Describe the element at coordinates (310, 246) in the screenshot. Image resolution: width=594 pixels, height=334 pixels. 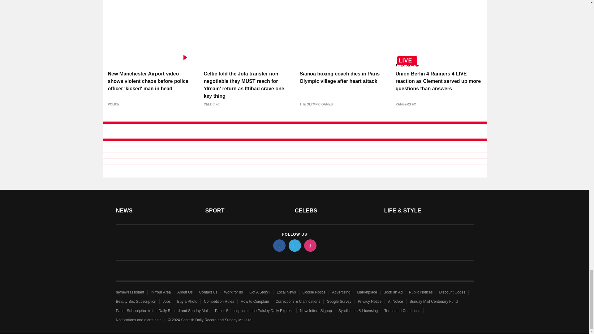
I see `instagram` at that location.